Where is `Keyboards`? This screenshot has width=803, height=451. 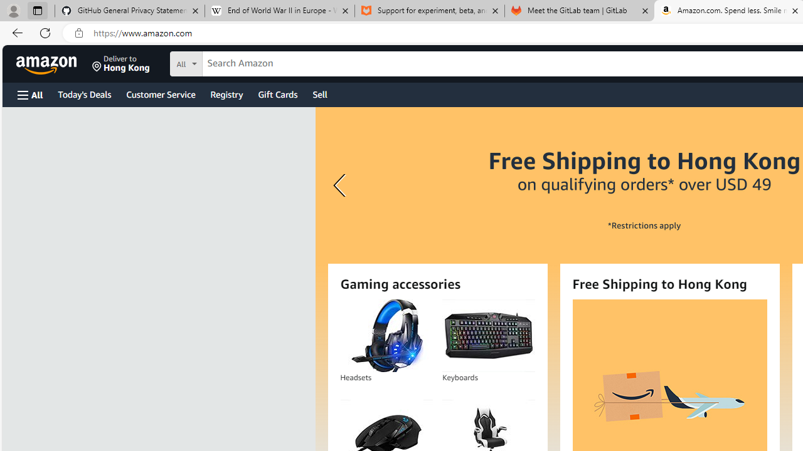 Keyboards is located at coordinates (488, 336).